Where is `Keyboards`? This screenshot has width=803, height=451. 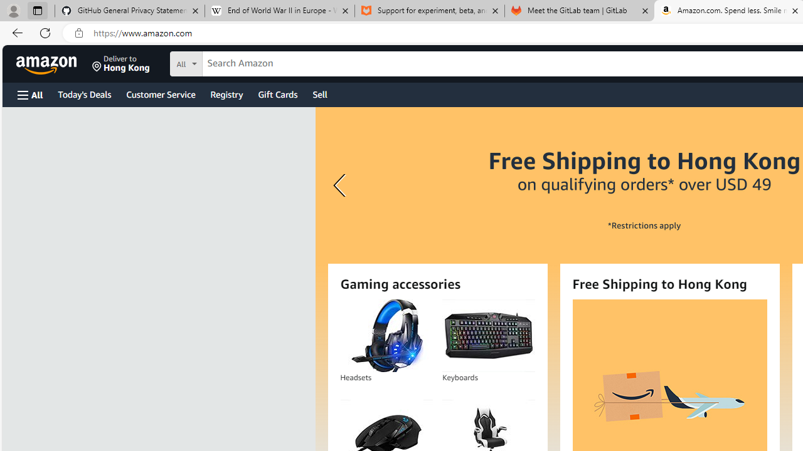 Keyboards is located at coordinates (488, 336).